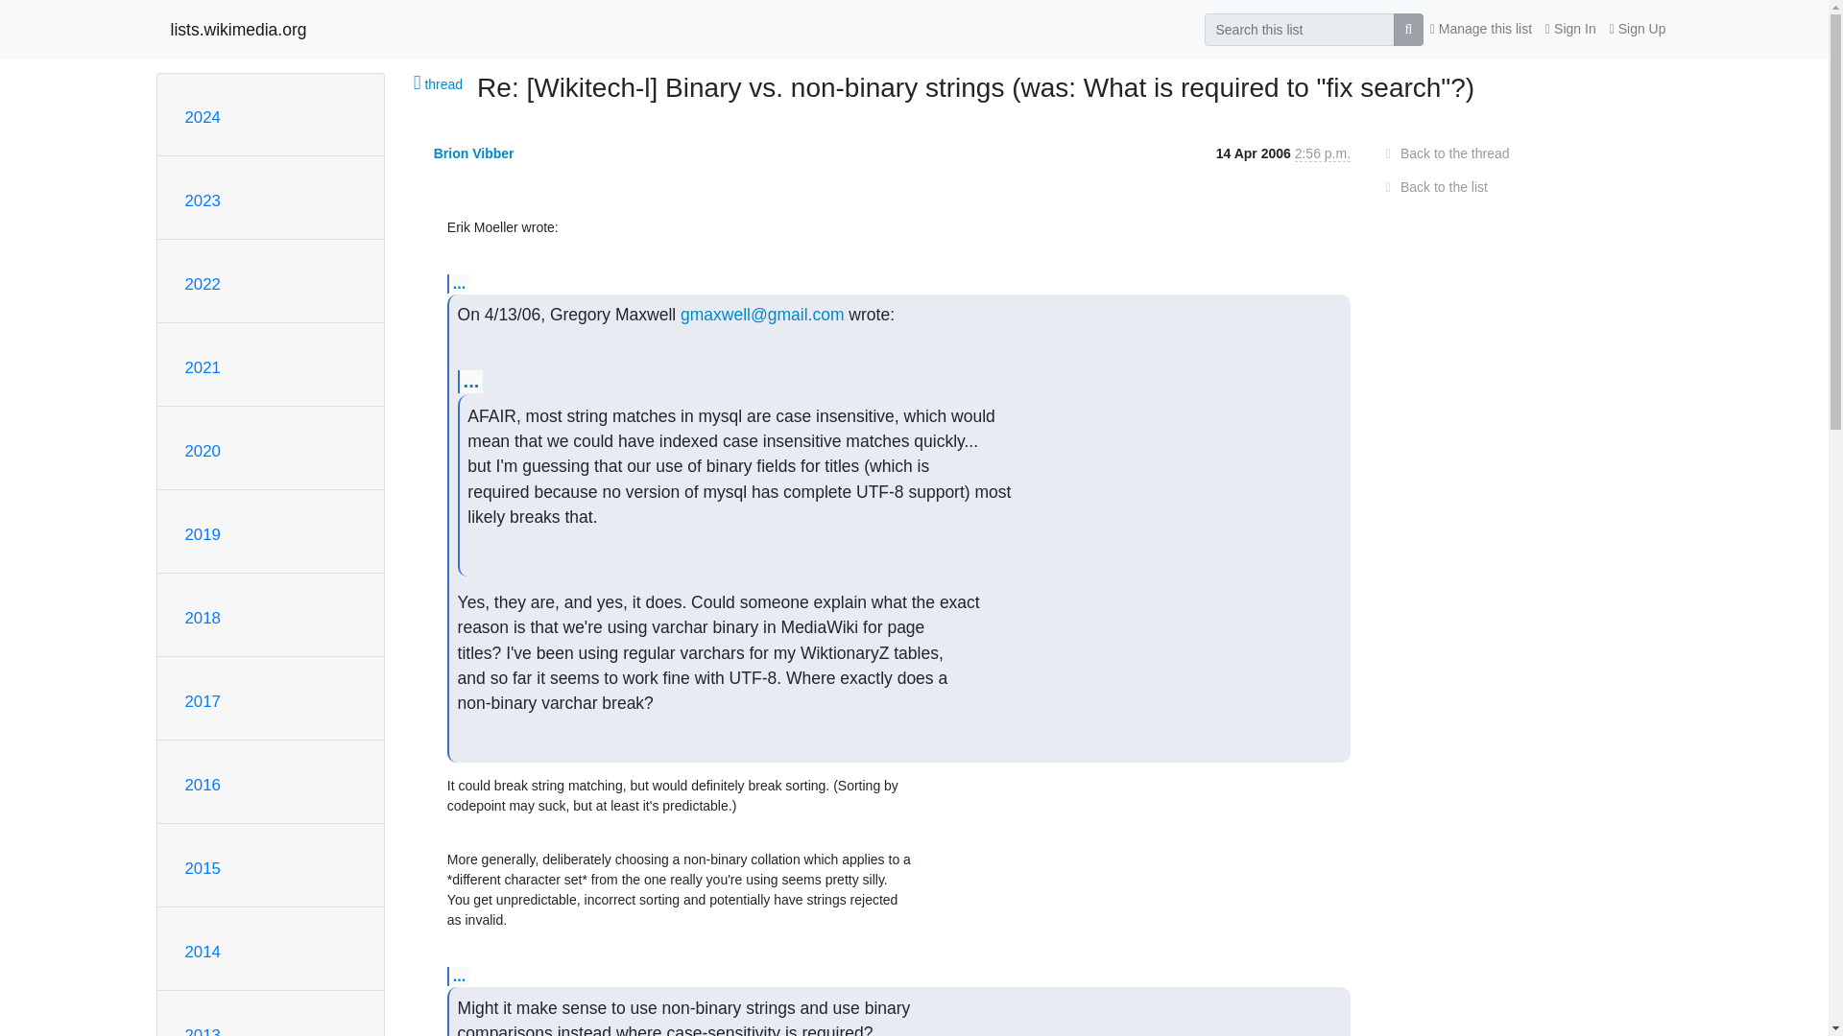 The image size is (1843, 1036). Describe the element at coordinates (202, 117) in the screenshot. I see `2024` at that location.